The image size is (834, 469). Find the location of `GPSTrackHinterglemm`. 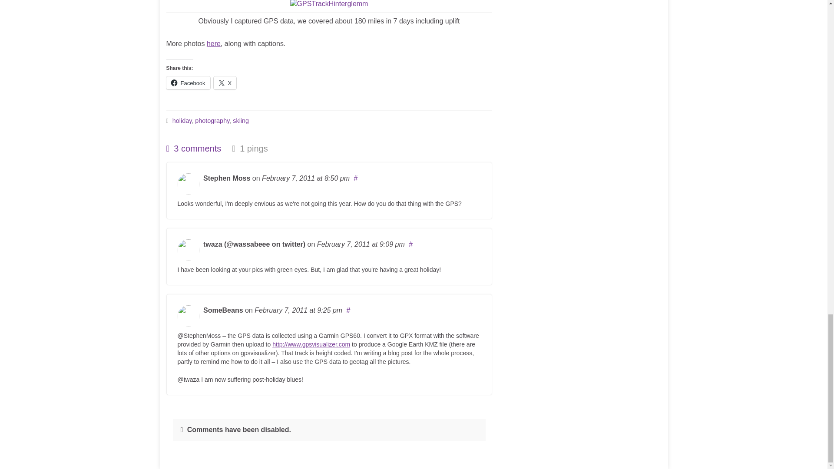

GPSTrackHinterglemm is located at coordinates (329, 4).